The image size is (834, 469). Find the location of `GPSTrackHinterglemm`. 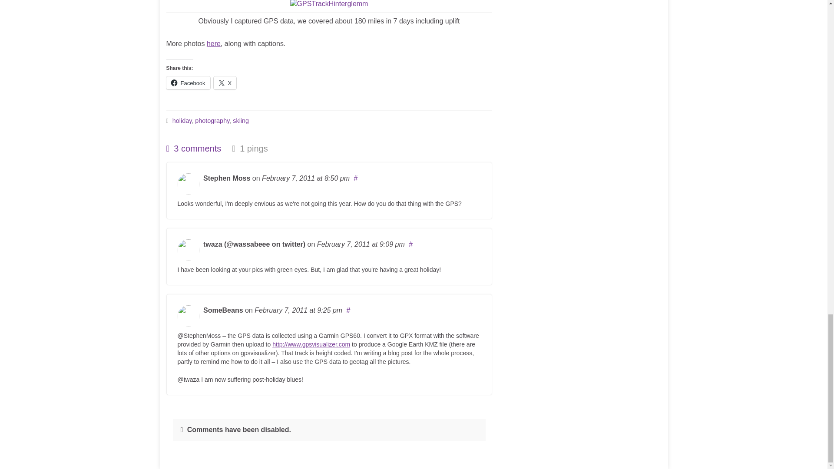

GPSTrackHinterglemm is located at coordinates (329, 4).